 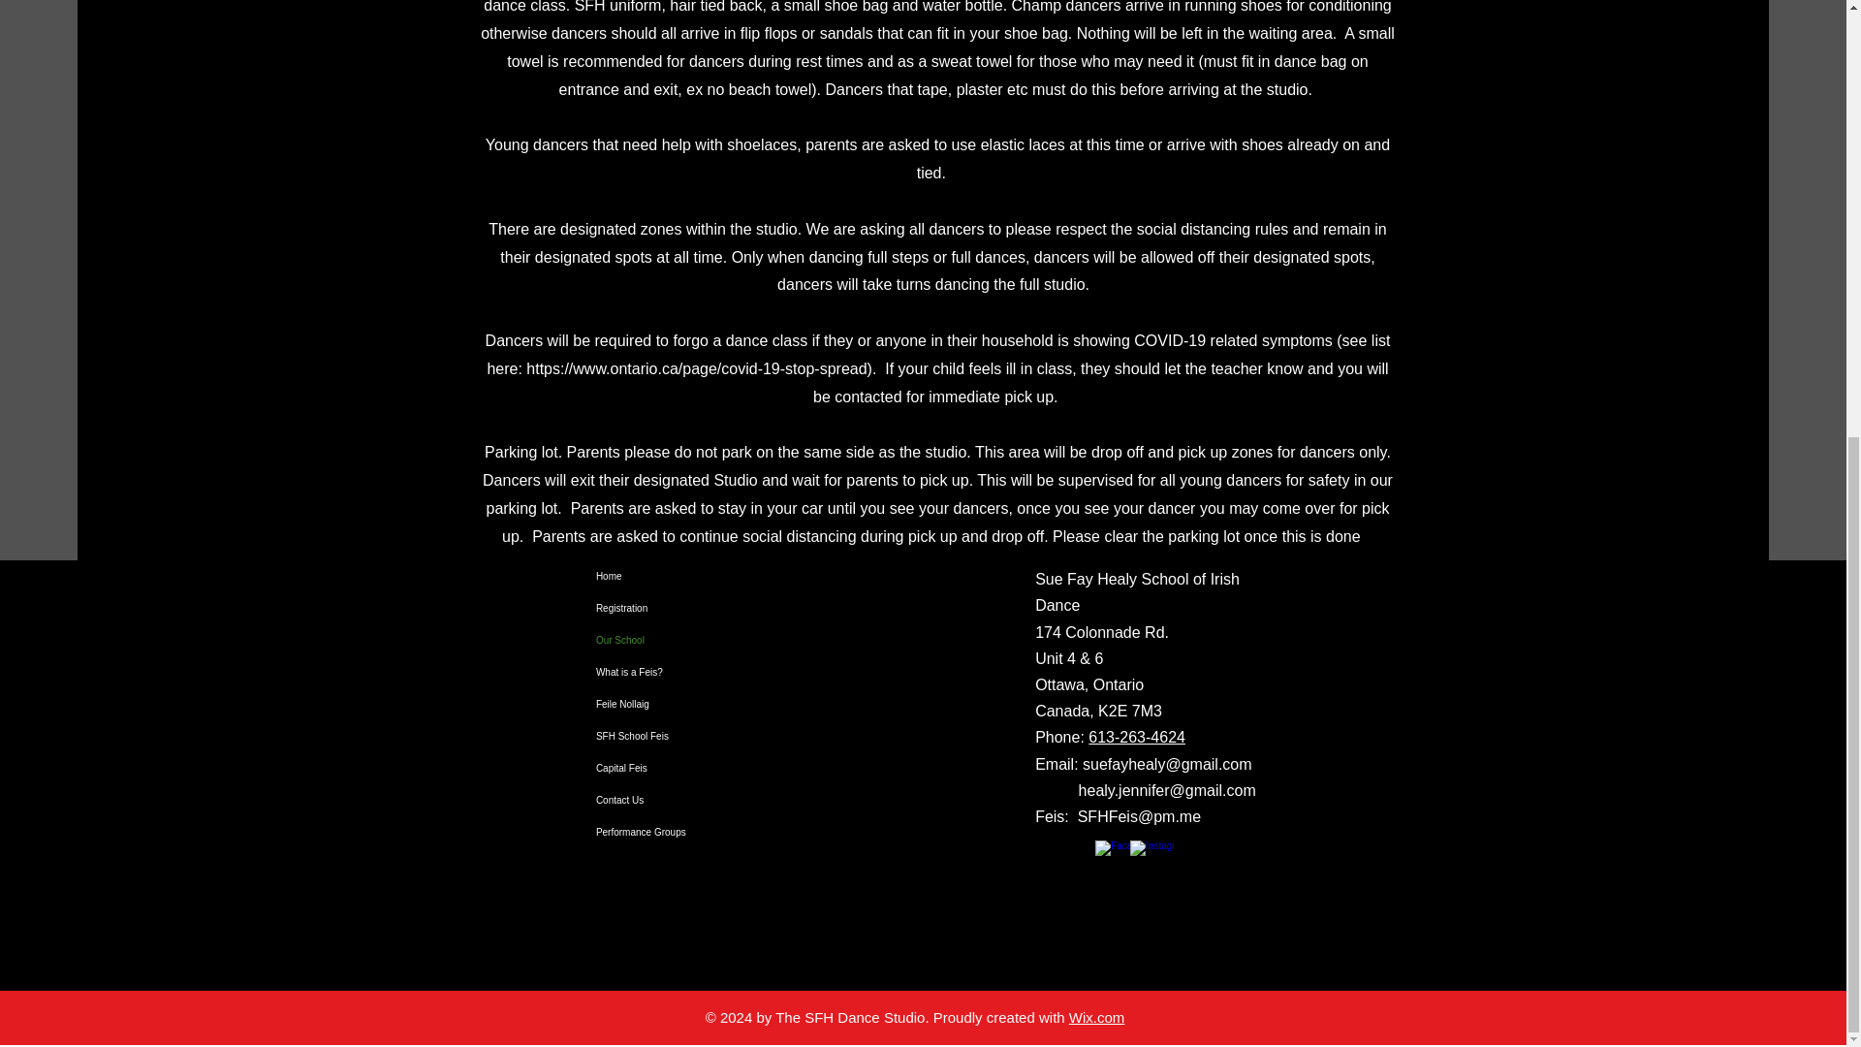 What do you see at coordinates (680, 640) in the screenshot?
I see `Our School` at bounding box center [680, 640].